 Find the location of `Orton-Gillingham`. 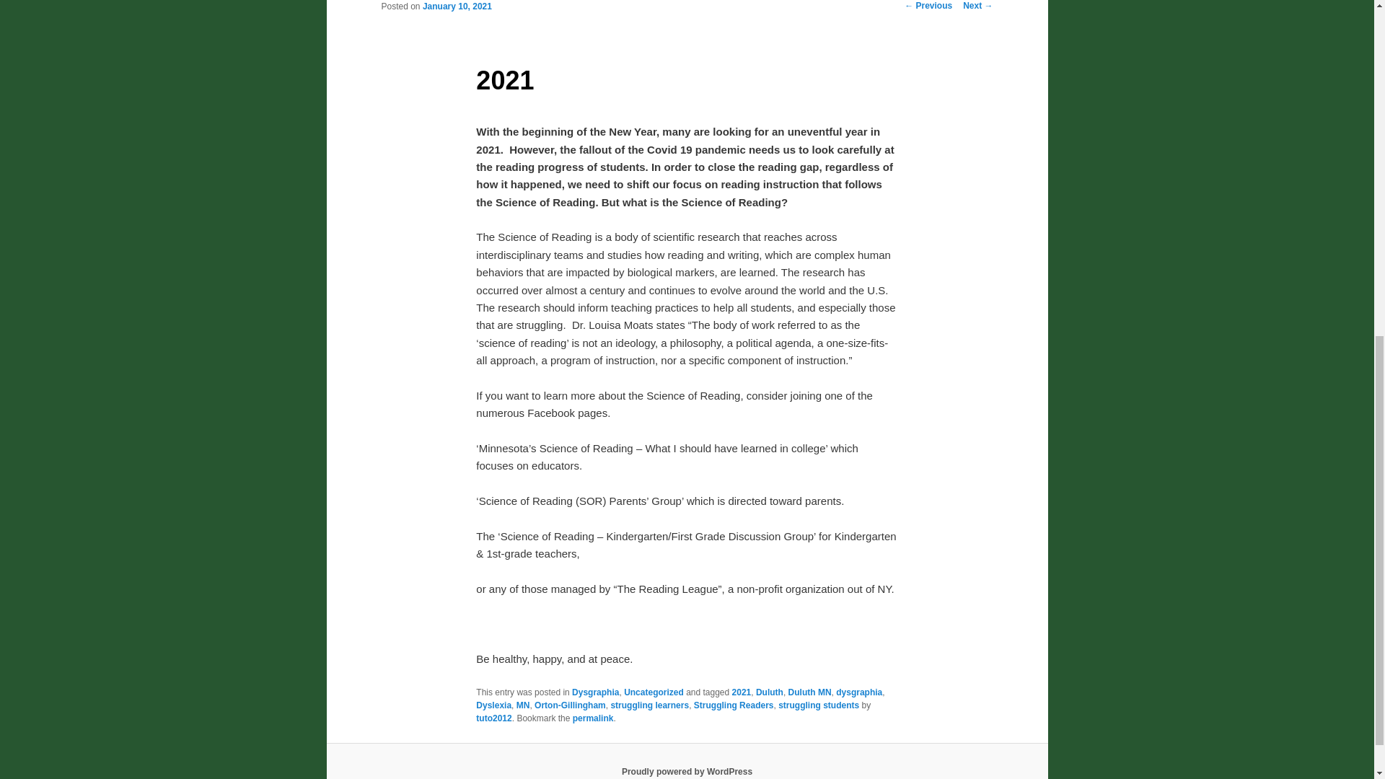

Orton-Gillingham is located at coordinates (570, 705).